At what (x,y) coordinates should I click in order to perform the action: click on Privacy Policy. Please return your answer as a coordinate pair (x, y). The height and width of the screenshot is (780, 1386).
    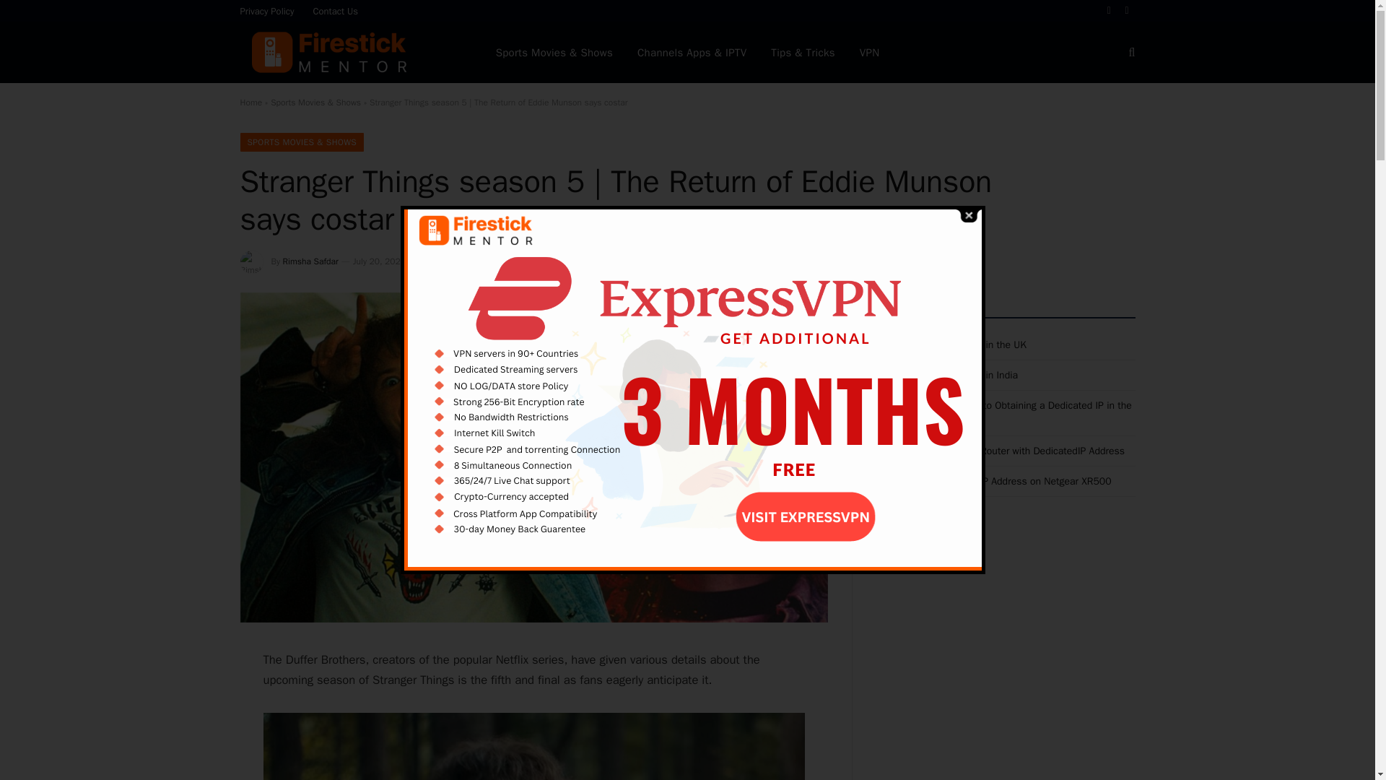
    Looking at the image, I should click on (267, 11).